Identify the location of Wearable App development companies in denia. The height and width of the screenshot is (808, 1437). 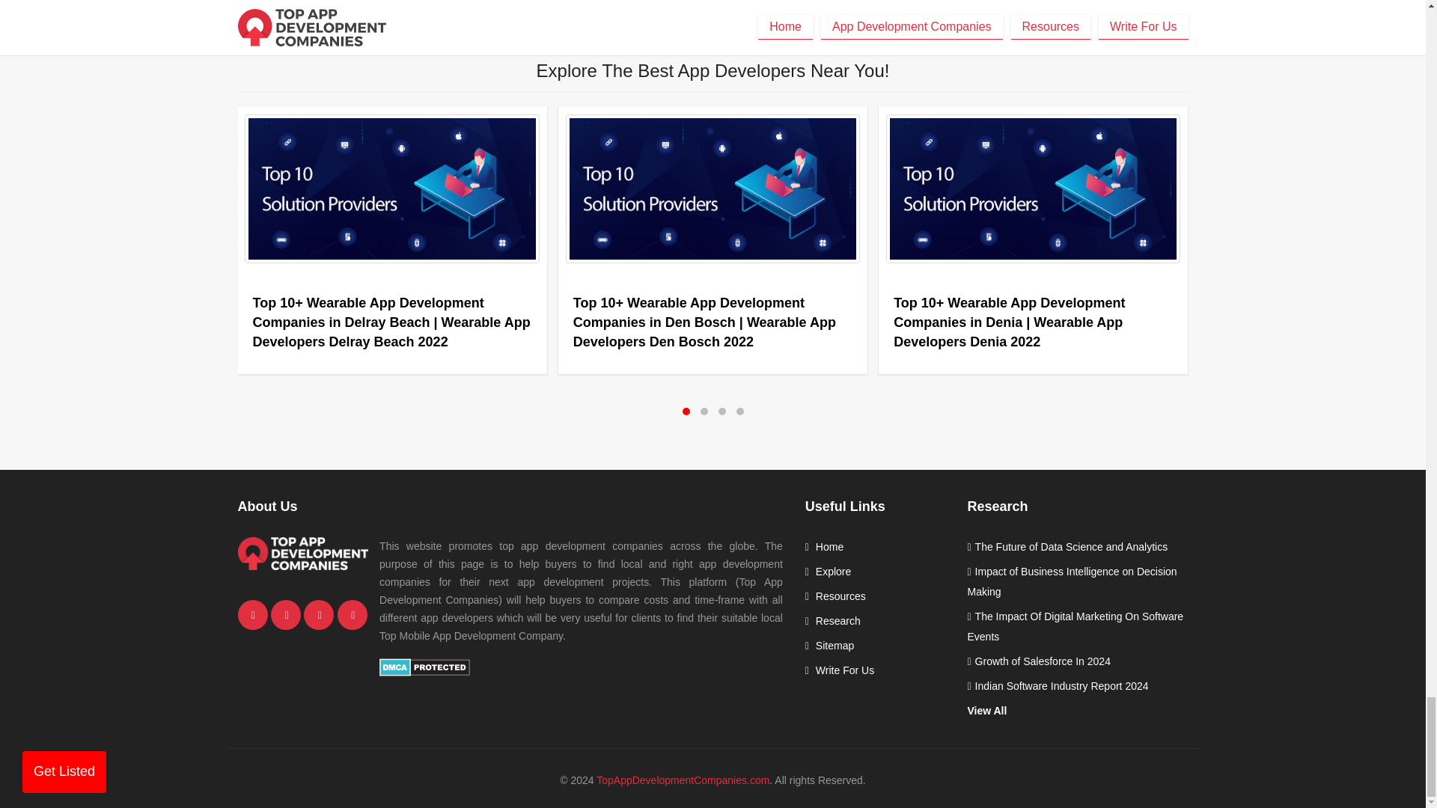
(1033, 189).